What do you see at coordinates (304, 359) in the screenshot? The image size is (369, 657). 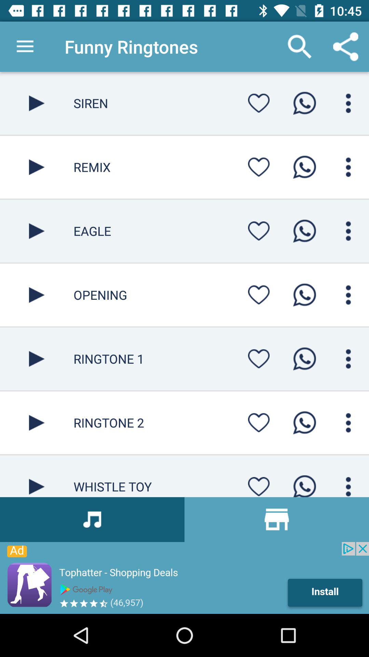 I see `whats app call option` at bounding box center [304, 359].